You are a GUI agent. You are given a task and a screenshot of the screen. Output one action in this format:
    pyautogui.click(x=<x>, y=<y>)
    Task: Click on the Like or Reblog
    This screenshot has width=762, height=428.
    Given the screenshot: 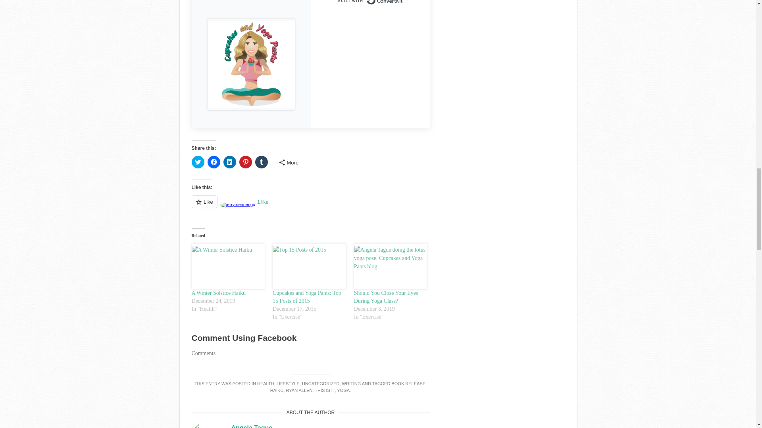 What is the action you would take?
    pyautogui.click(x=310, y=206)
    